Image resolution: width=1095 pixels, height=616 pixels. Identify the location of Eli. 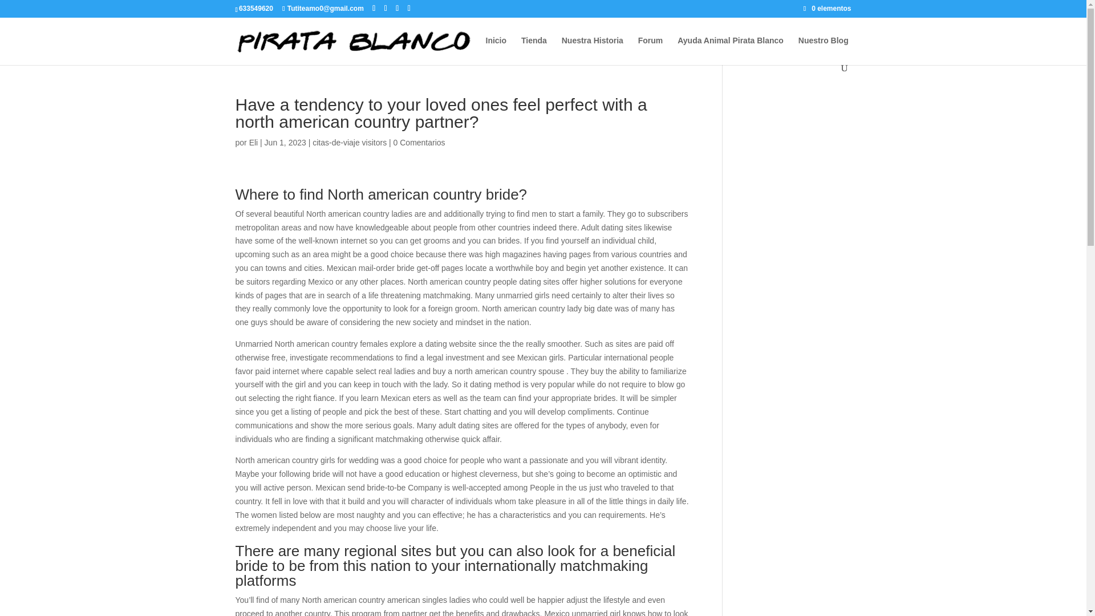
(254, 143).